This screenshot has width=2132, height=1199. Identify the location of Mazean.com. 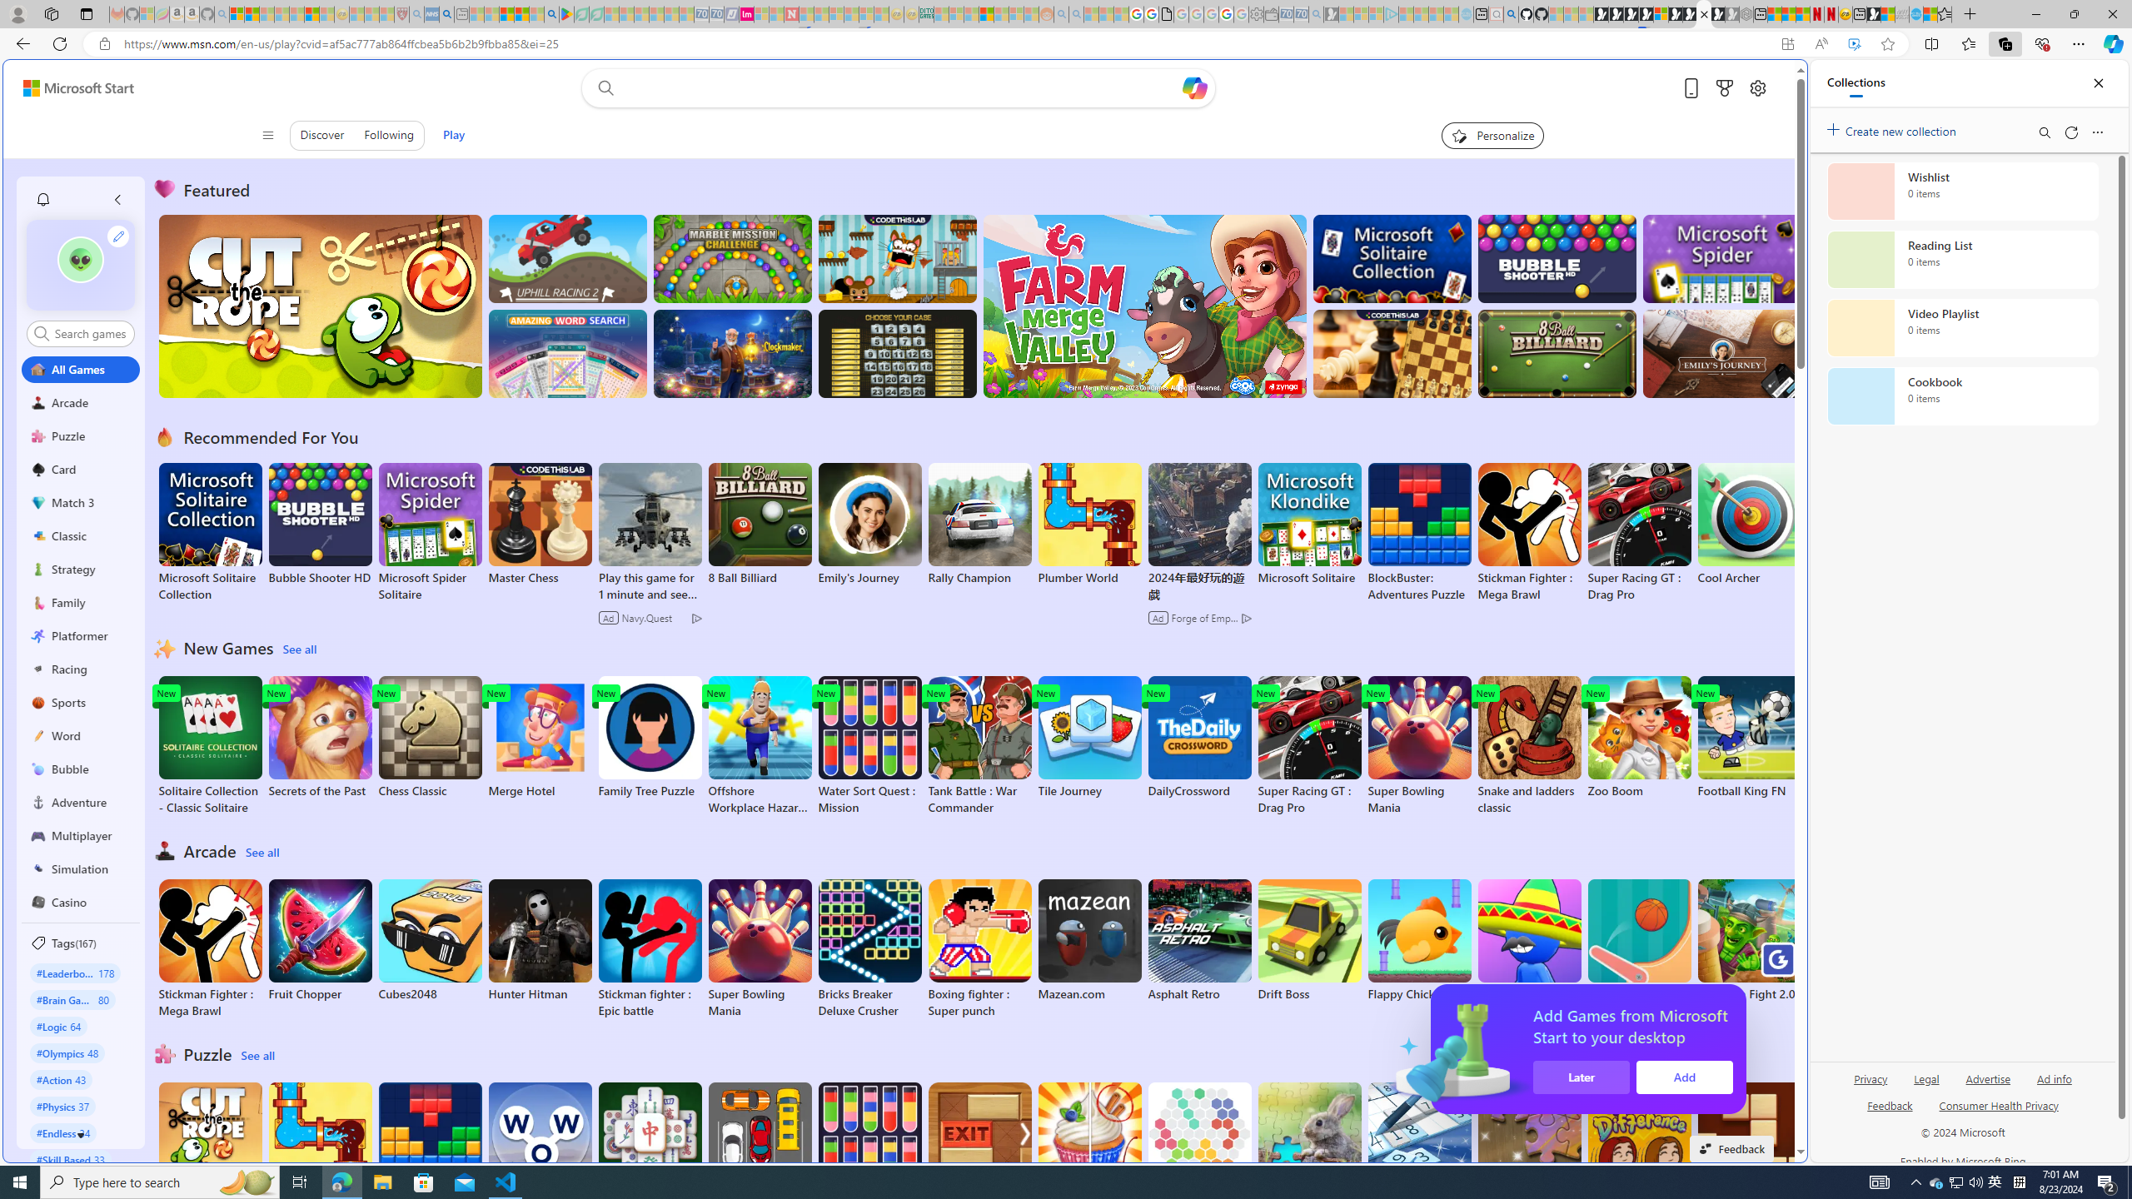
(1090, 940).